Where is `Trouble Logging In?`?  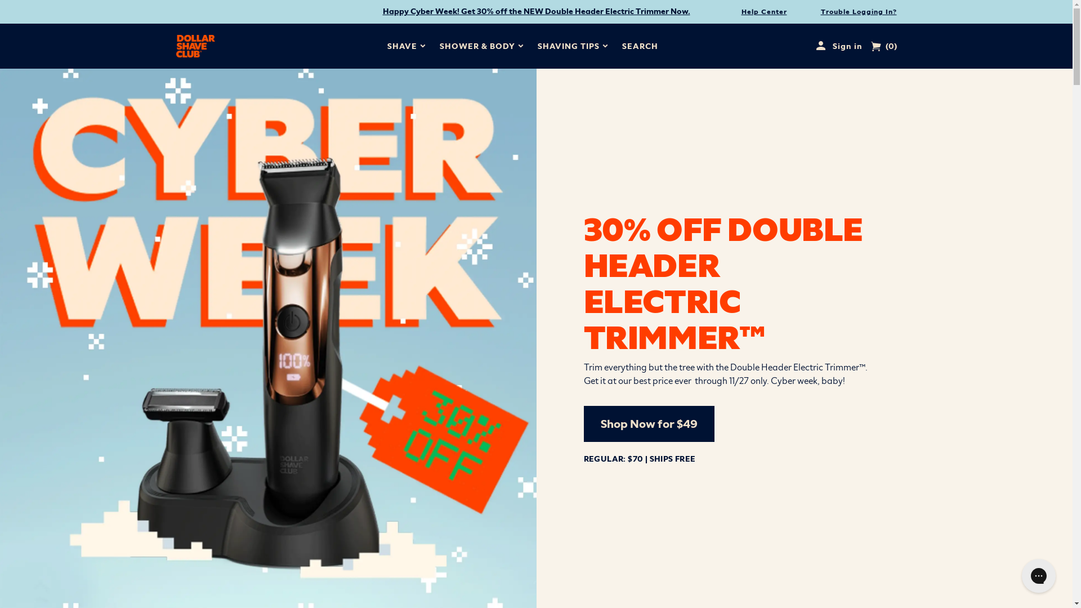
Trouble Logging In? is located at coordinates (859, 12).